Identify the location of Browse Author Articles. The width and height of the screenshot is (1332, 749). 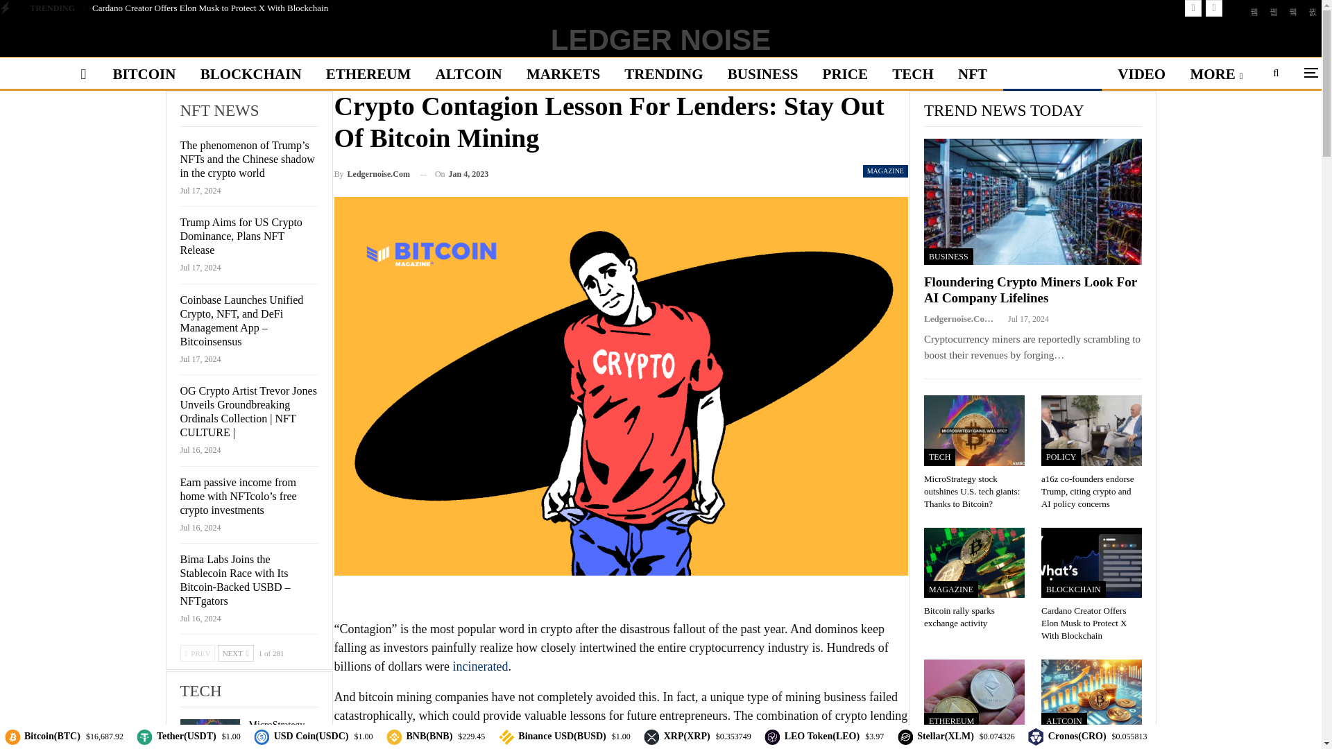
(372, 173).